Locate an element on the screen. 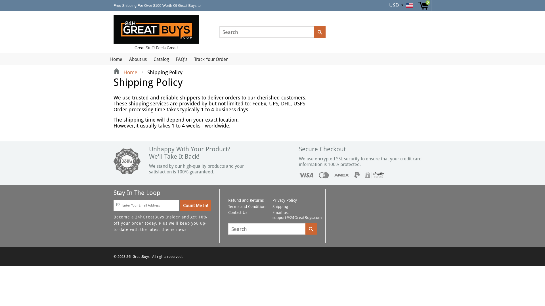 This screenshot has width=545, height=306. Catalog is located at coordinates (161, 58).